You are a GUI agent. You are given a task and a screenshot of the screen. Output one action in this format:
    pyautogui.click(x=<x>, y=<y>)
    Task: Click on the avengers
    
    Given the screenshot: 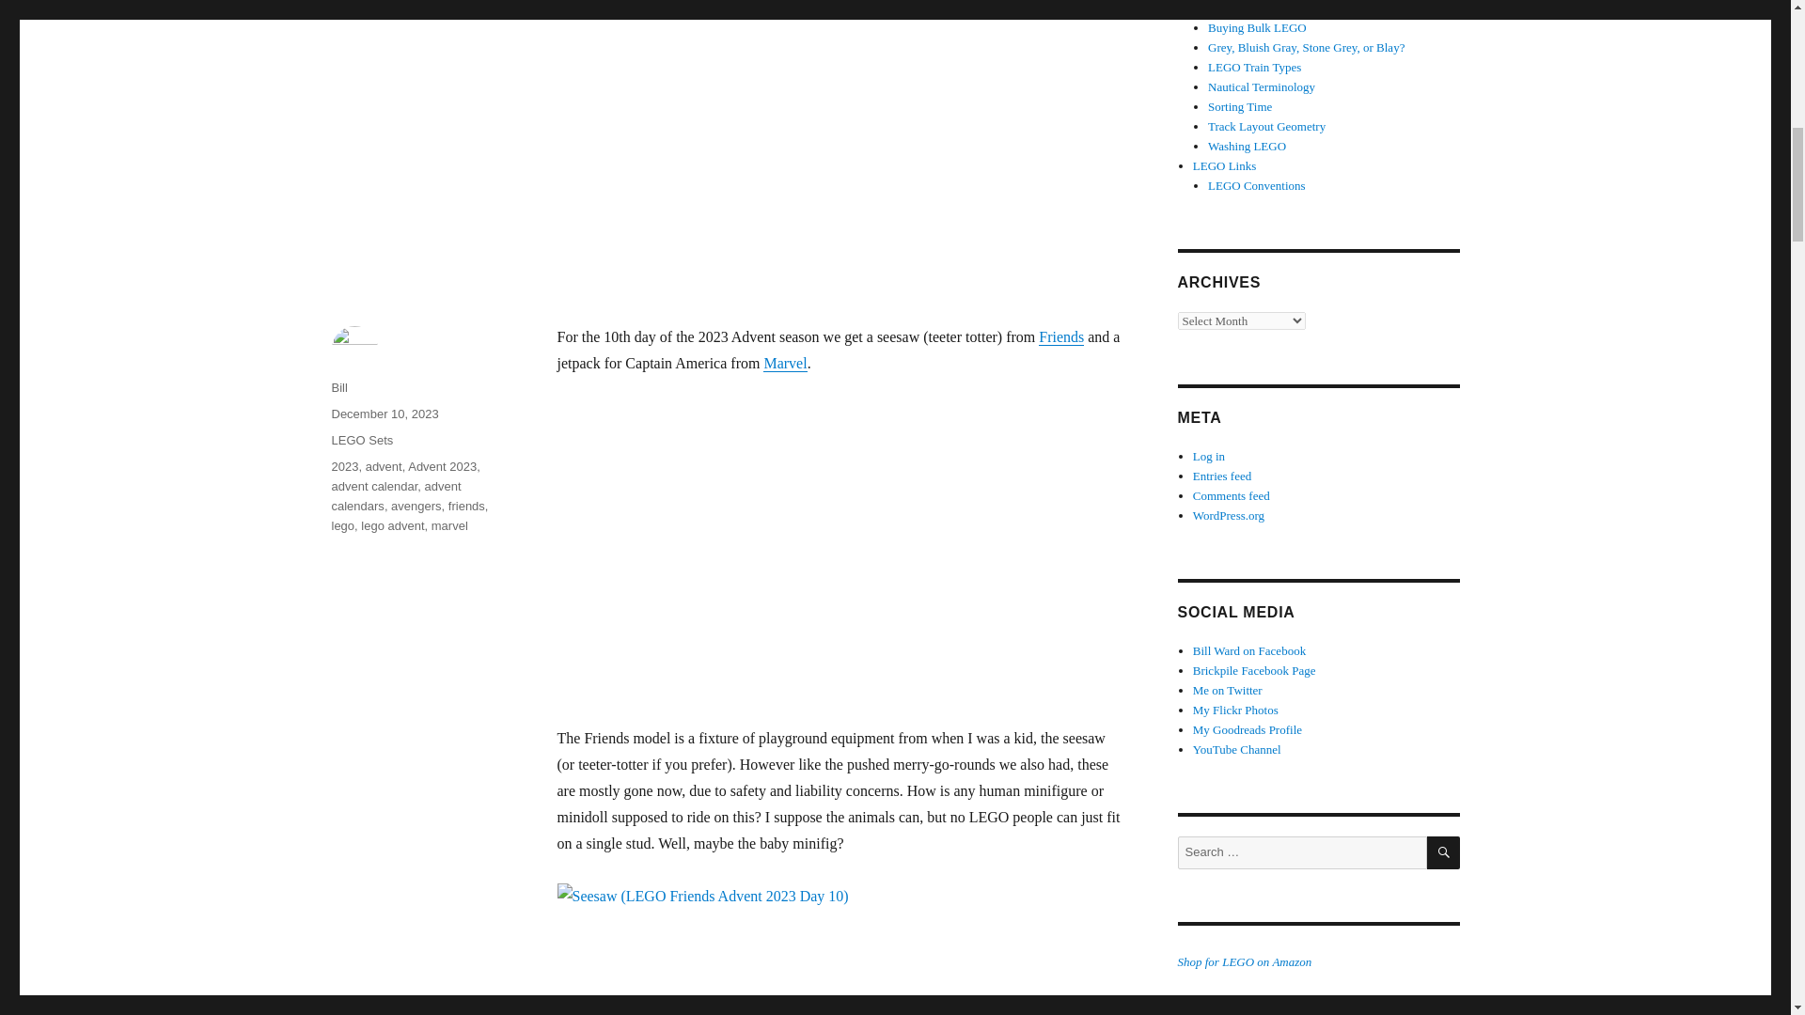 What is the action you would take?
    pyautogui.click(x=416, y=506)
    